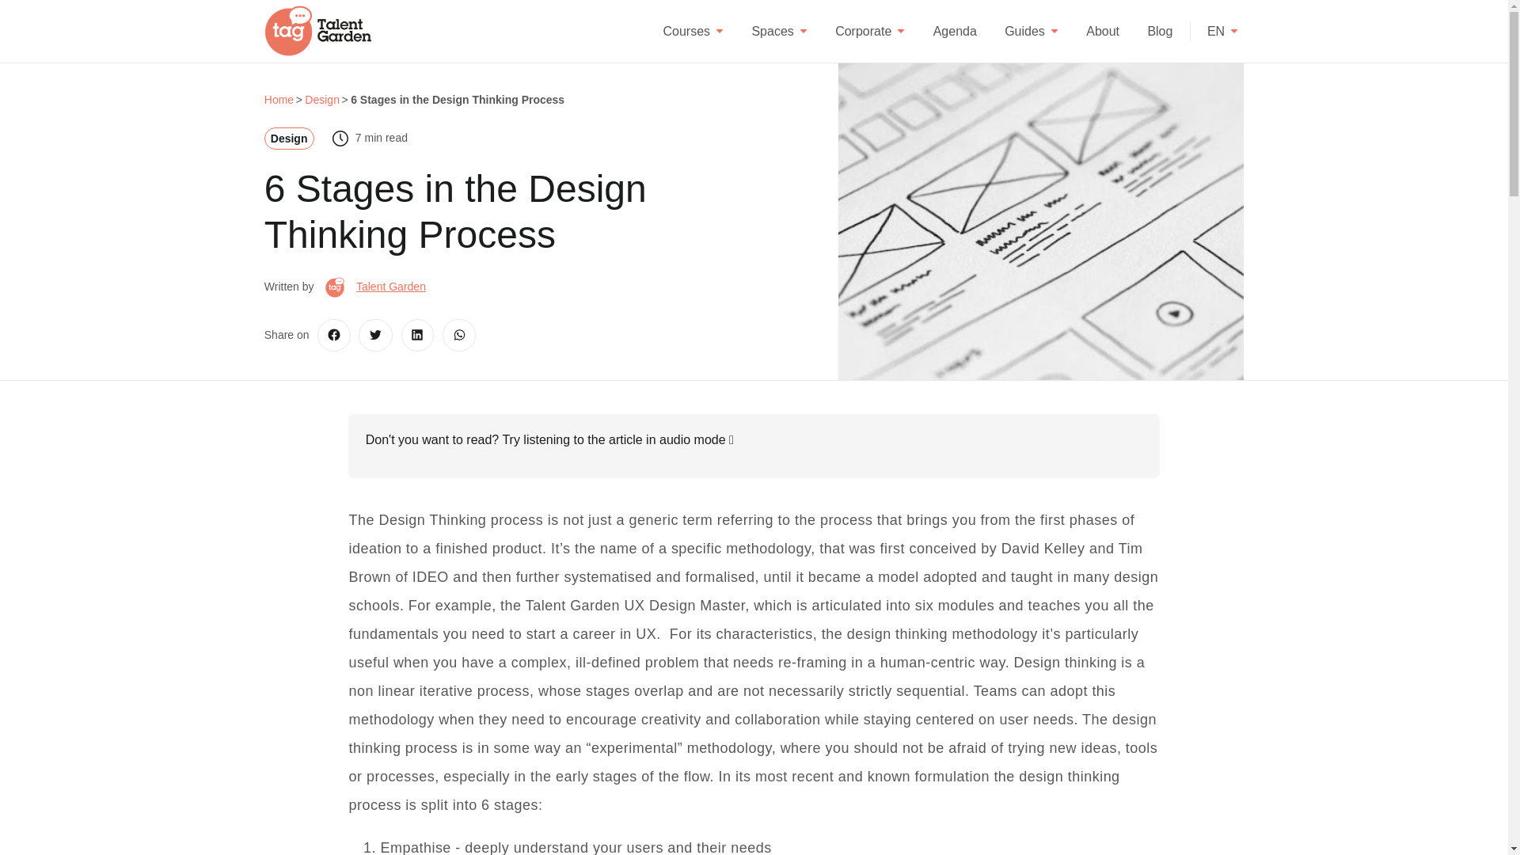  What do you see at coordinates (693, 30) in the screenshot?
I see `Courses` at bounding box center [693, 30].